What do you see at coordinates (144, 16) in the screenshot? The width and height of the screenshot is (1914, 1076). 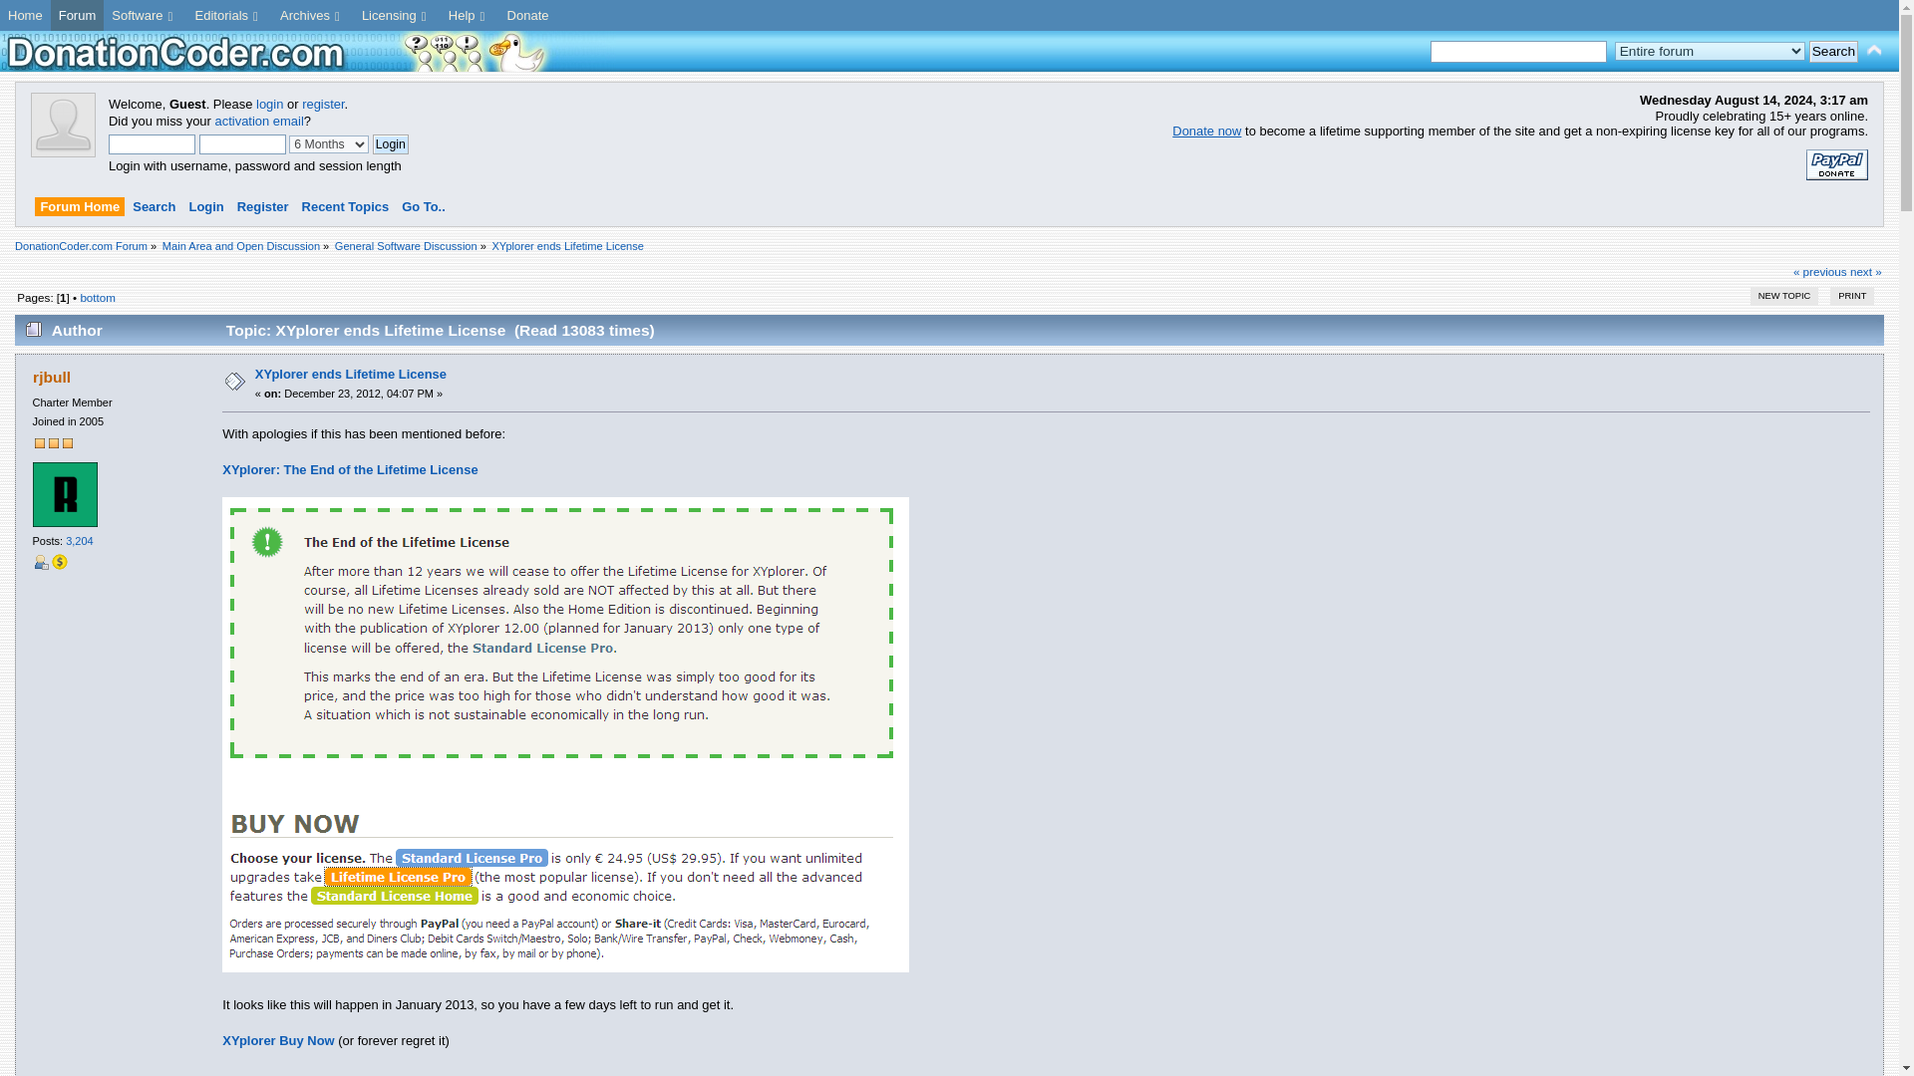 I see `Software` at bounding box center [144, 16].